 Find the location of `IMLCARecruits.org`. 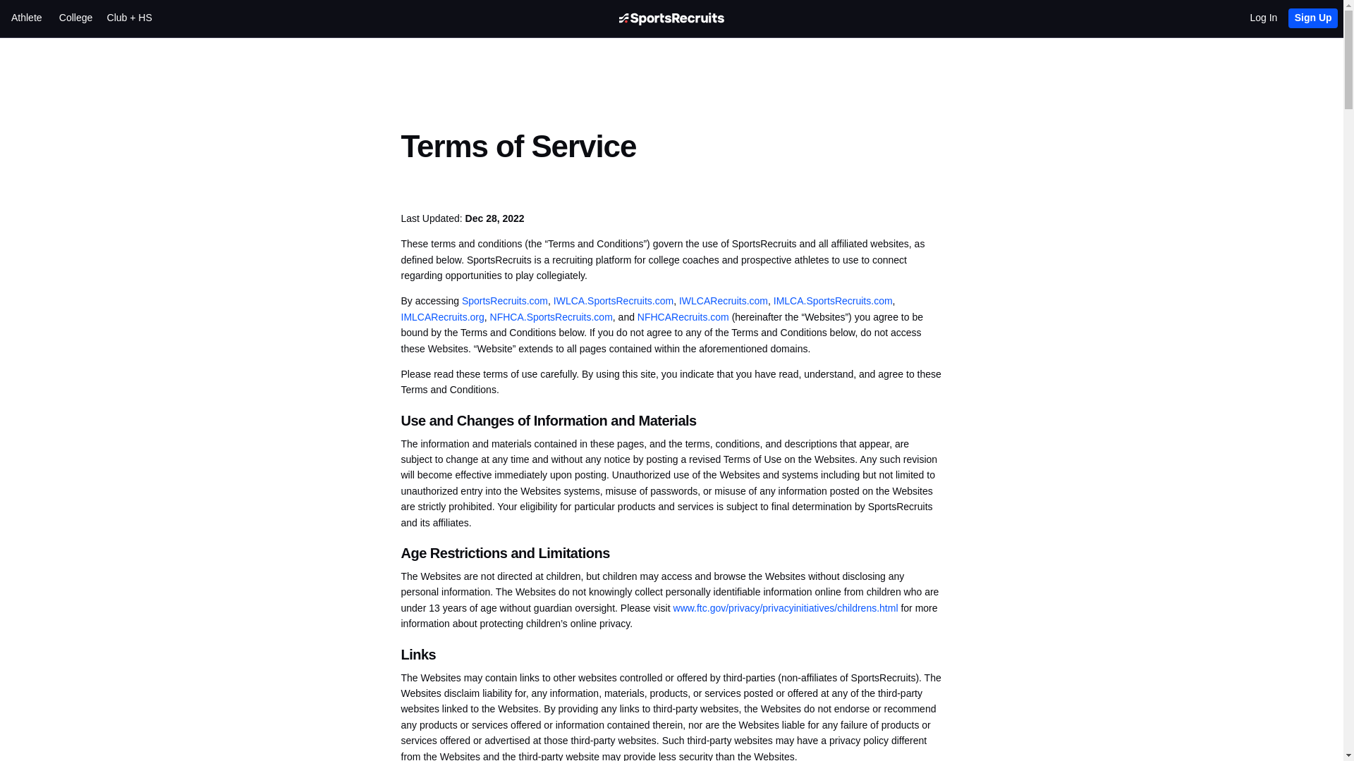

IMLCARecruits.org is located at coordinates (441, 316).